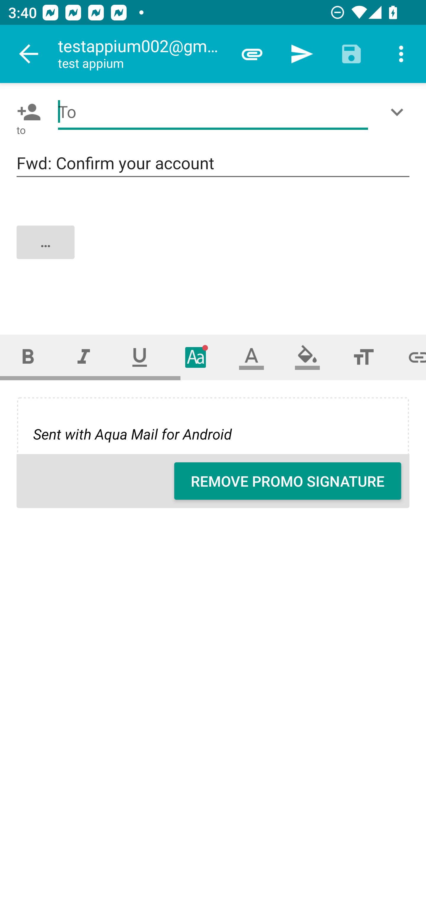  I want to click on Underline, so click(140, 357).